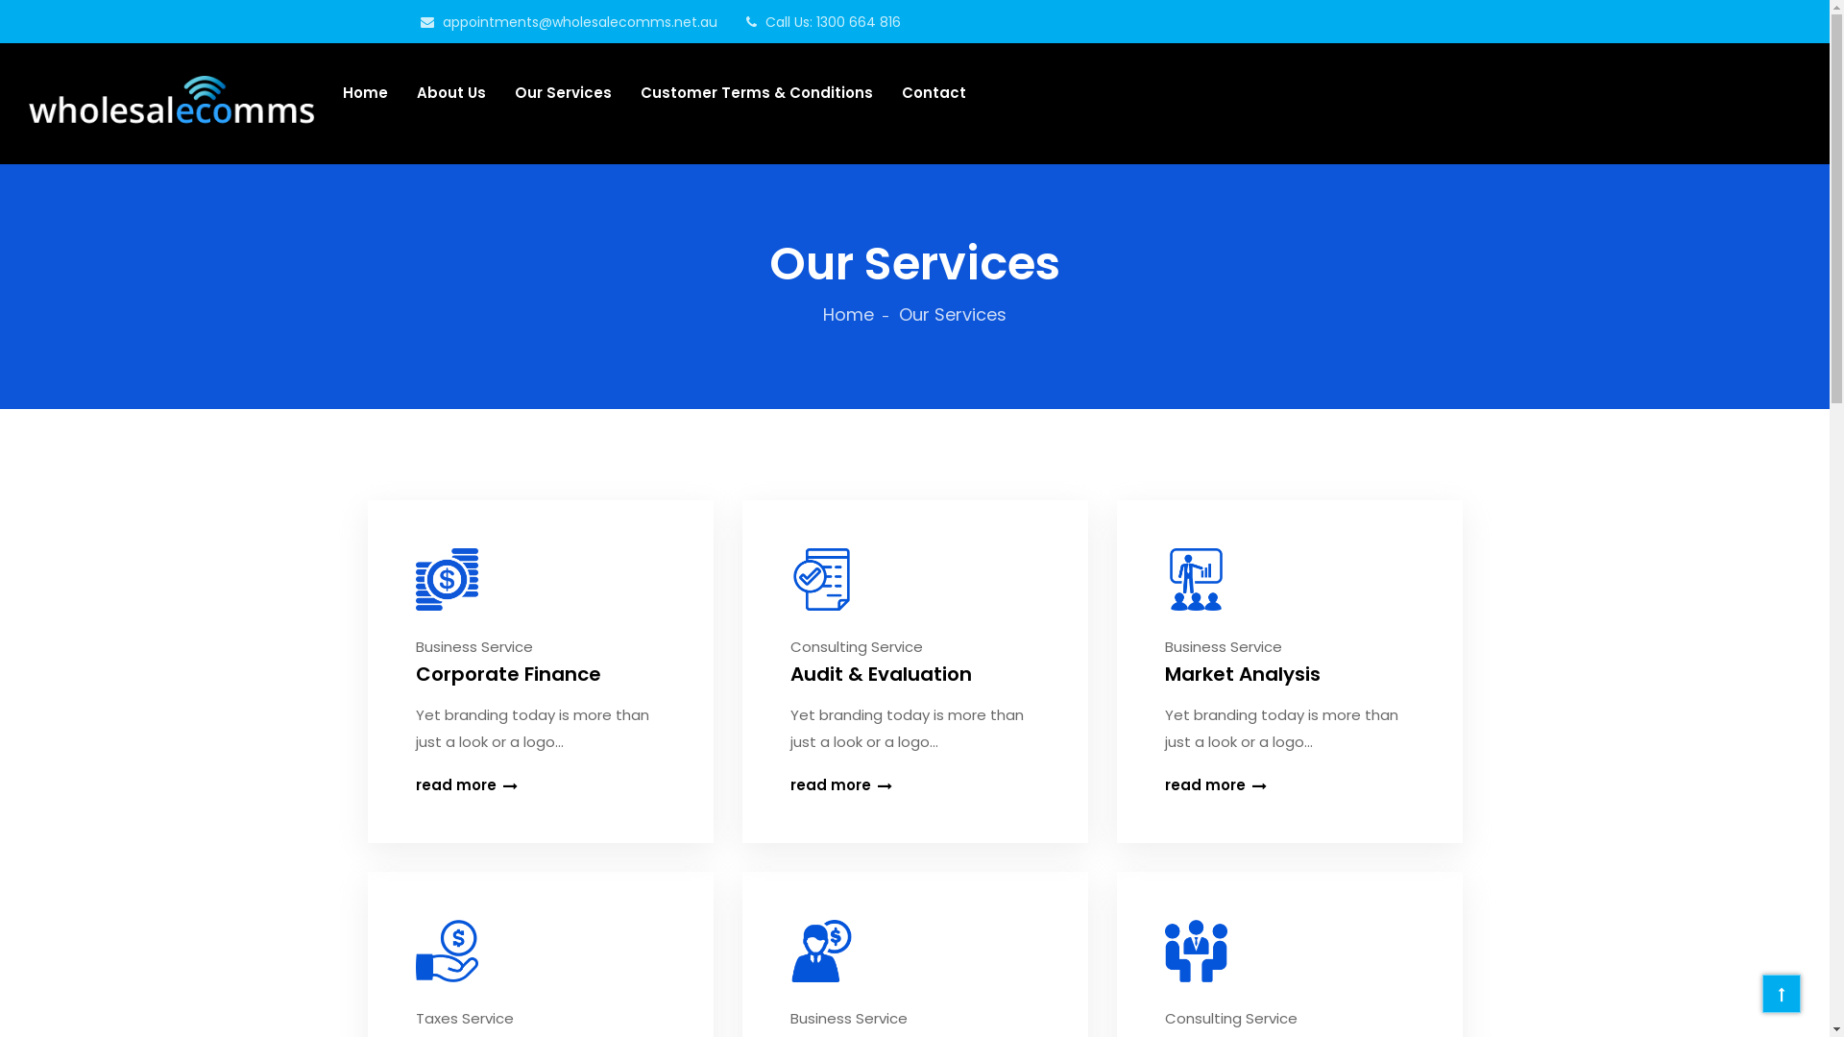 This screenshot has height=1037, width=1844. I want to click on read more, so click(540, 785).